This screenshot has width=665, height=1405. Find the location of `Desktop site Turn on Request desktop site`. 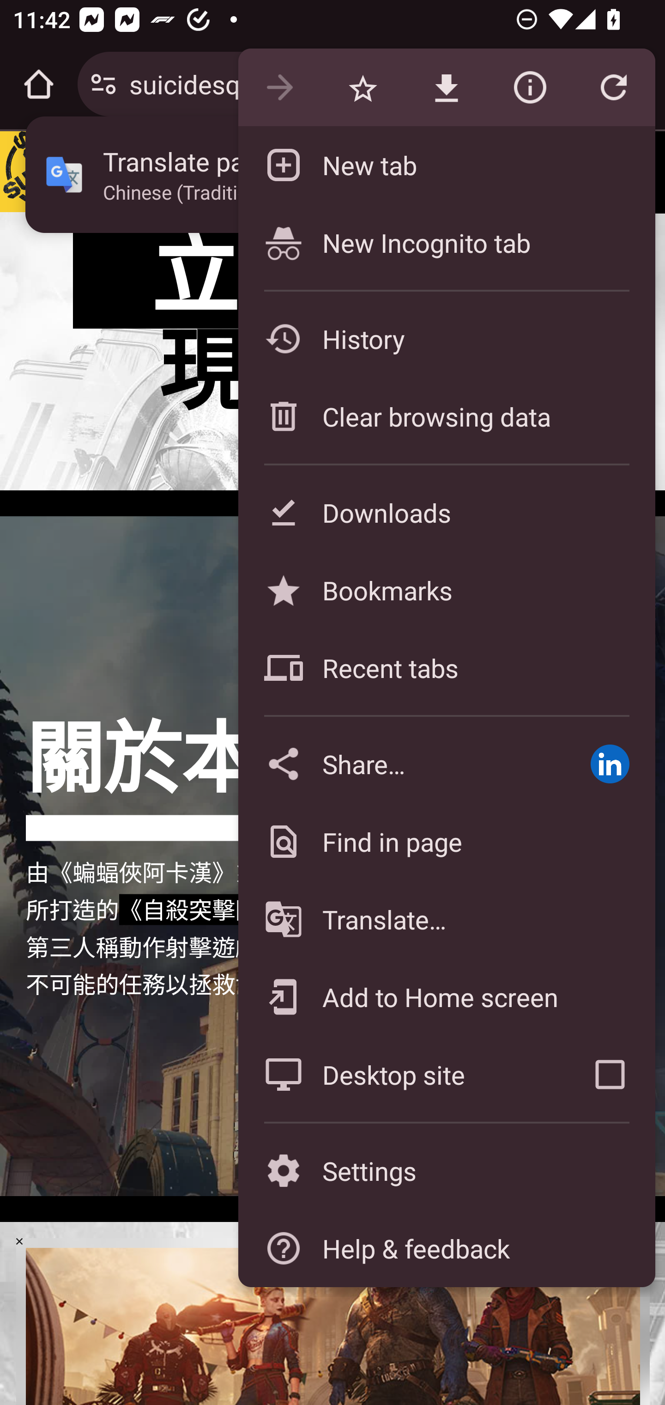

Desktop site Turn on Request desktop site is located at coordinates (401, 1074).